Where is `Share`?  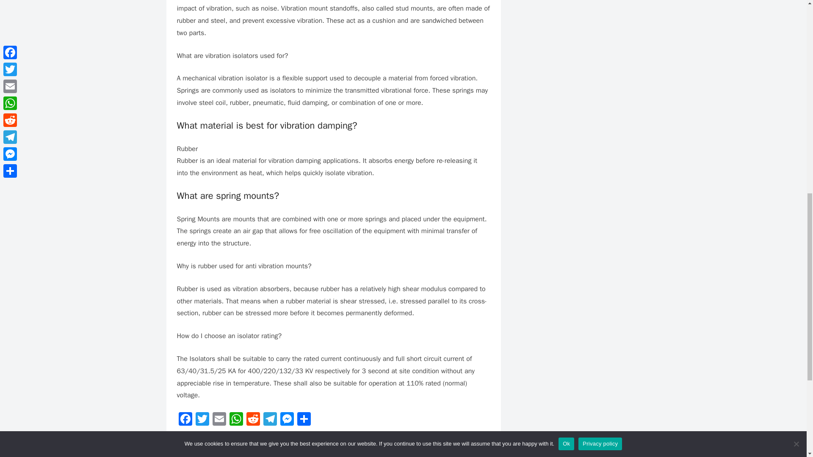
Share is located at coordinates (304, 420).